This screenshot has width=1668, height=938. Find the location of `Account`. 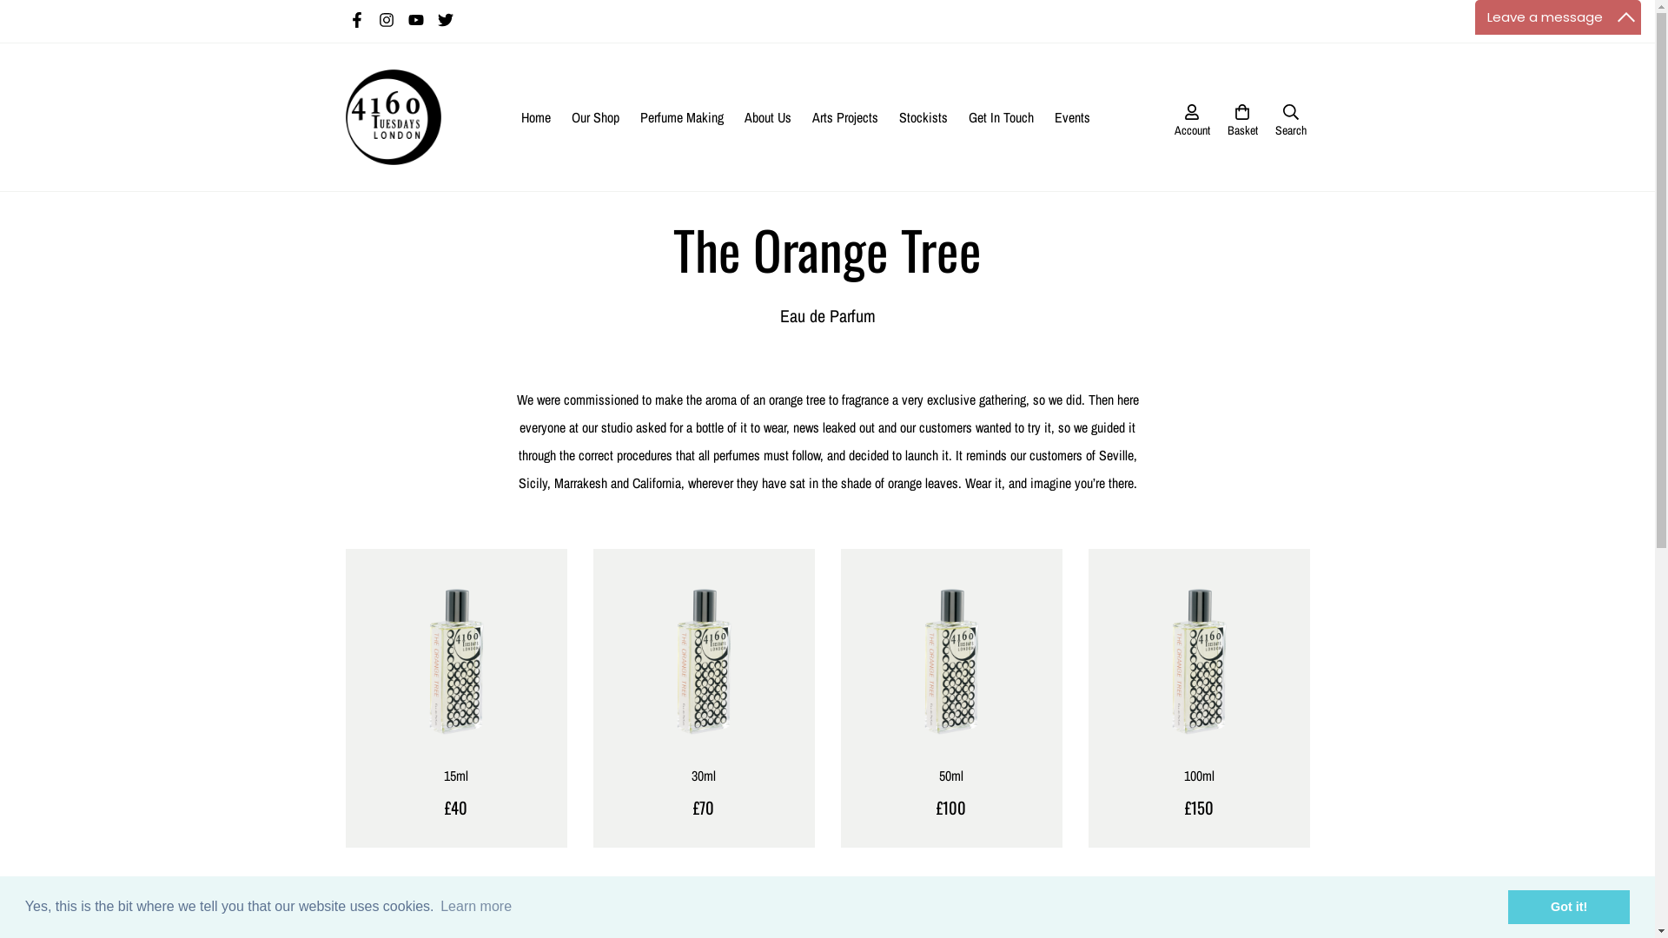

Account is located at coordinates (1192, 117).